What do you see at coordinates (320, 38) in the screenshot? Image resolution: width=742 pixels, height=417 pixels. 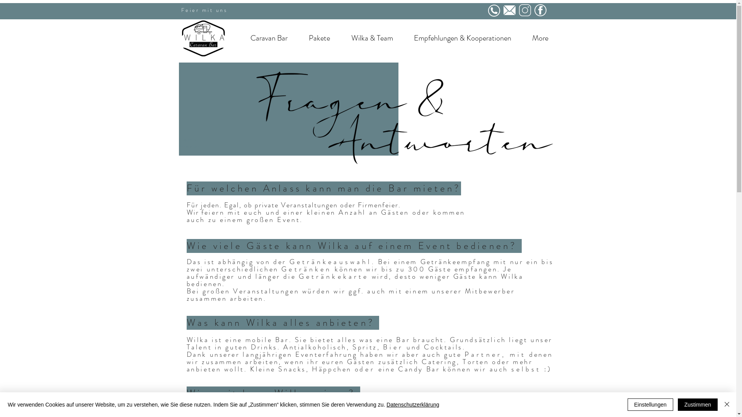 I see `Pakete` at bounding box center [320, 38].